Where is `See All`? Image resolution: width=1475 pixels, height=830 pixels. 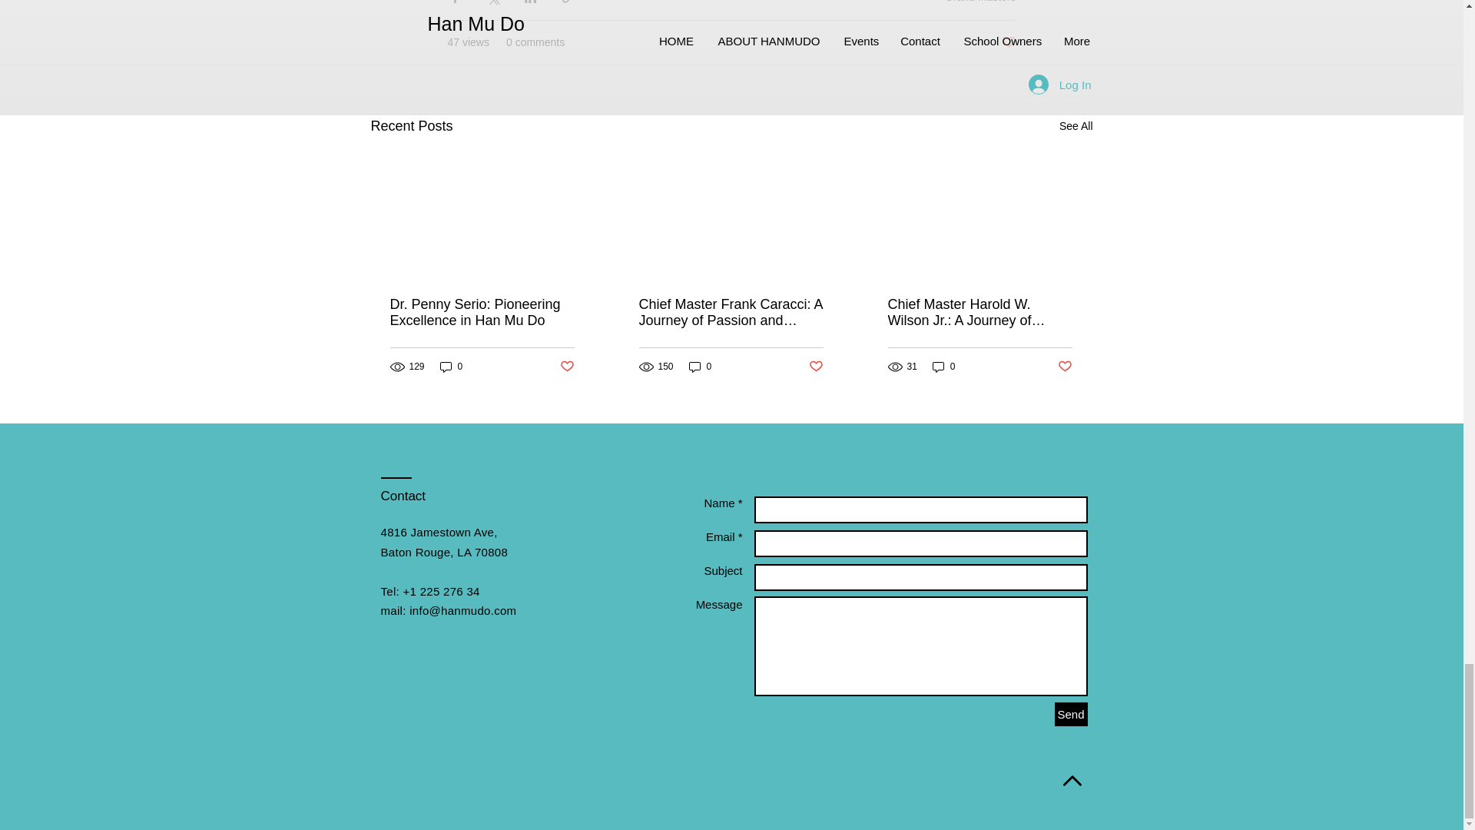
See All is located at coordinates (1076, 126).